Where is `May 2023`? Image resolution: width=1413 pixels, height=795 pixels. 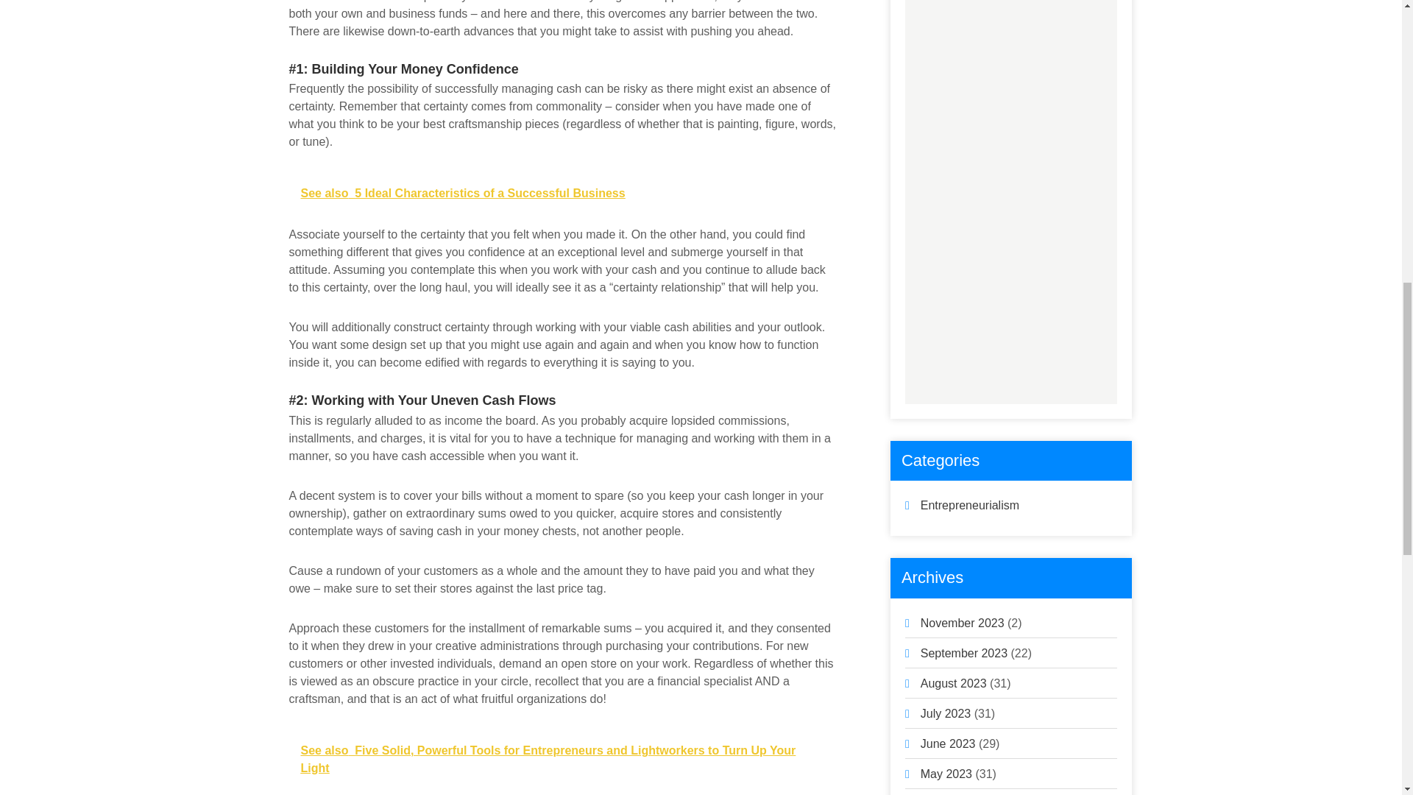
May 2023 is located at coordinates (946, 774).